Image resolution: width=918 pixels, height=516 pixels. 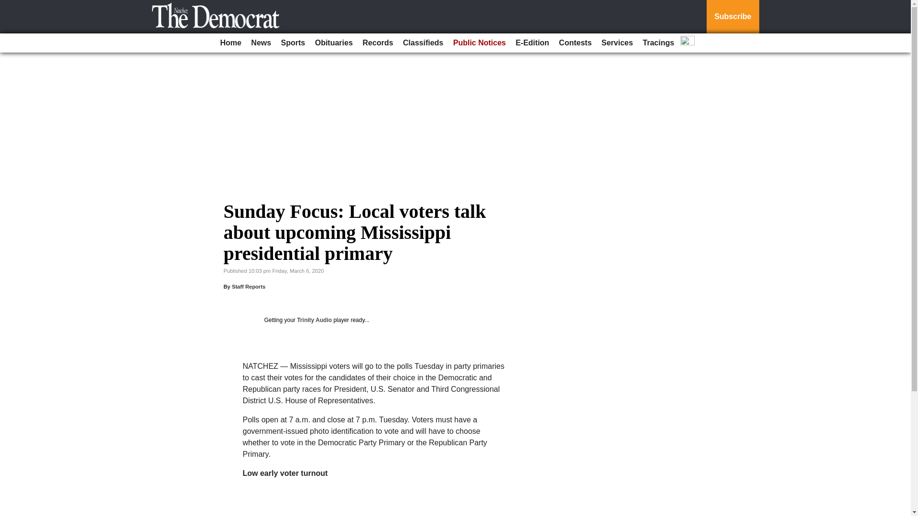 What do you see at coordinates (293, 43) in the screenshot?
I see `Sports` at bounding box center [293, 43].